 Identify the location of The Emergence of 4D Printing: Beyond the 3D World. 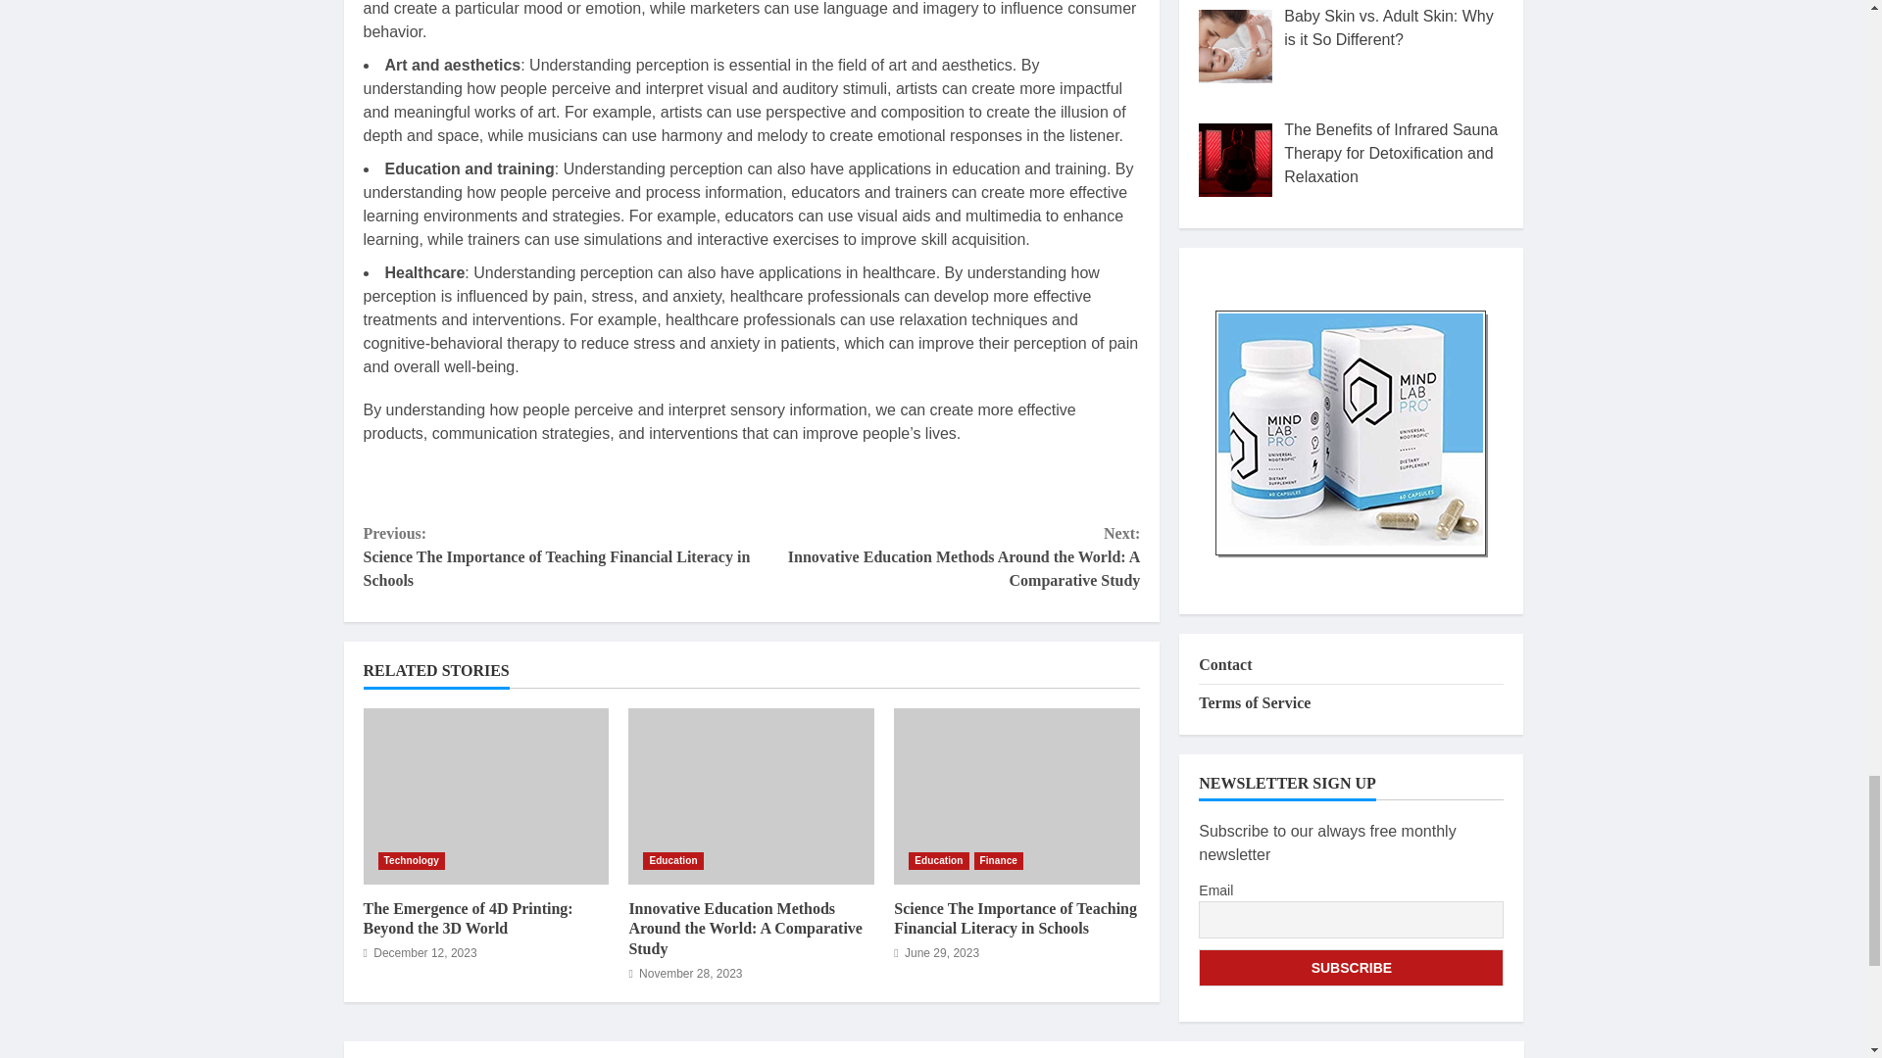
(467, 919).